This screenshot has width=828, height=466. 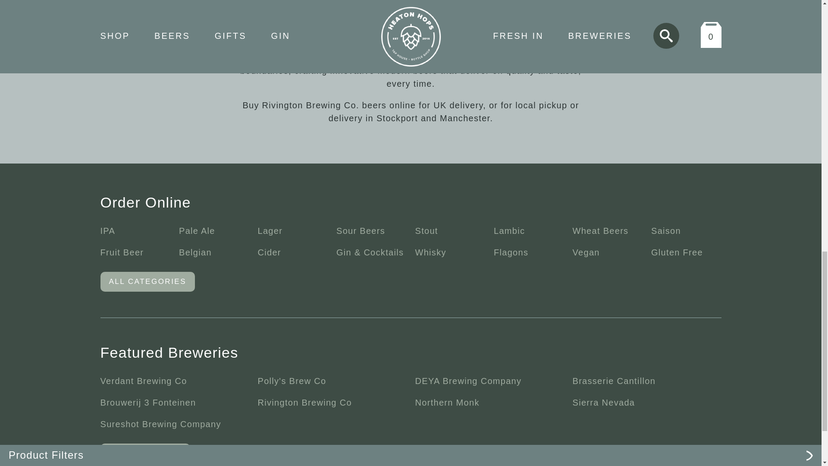 I want to click on Gluten Free, so click(x=677, y=252).